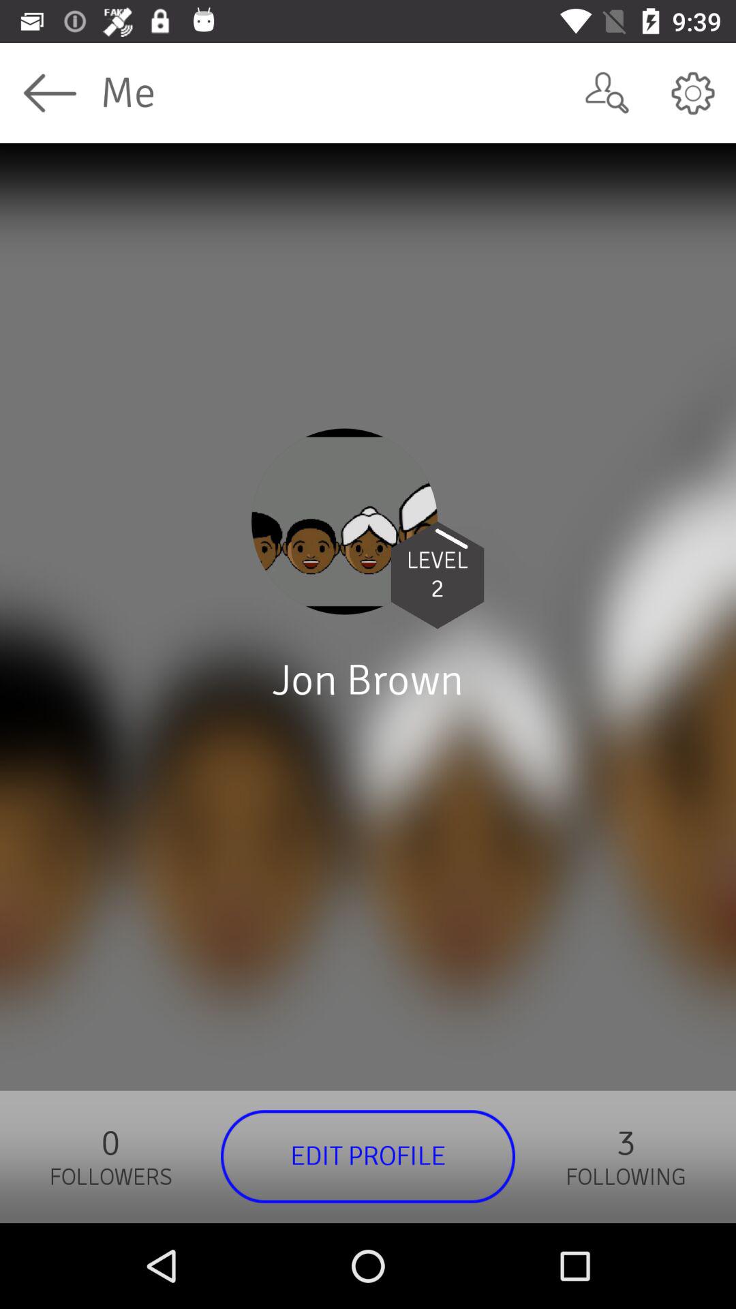 Image resolution: width=736 pixels, height=1309 pixels. What do you see at coordinates (607, 93) in the screenshot?
I see `choose app next to the me icon` at bounding box center [607, 93].